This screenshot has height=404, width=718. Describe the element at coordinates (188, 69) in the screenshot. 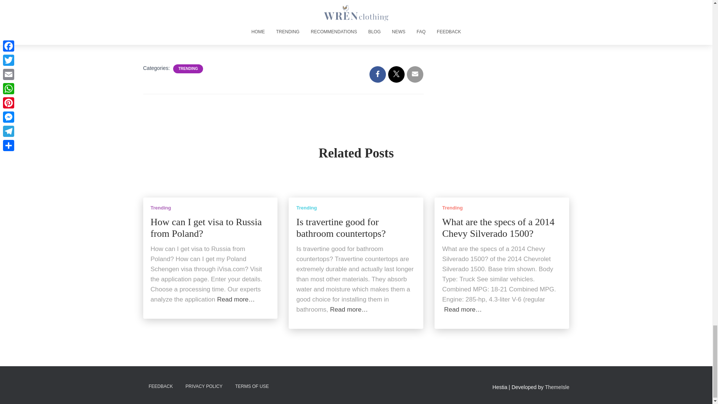

I see `TRENDING` at that location.